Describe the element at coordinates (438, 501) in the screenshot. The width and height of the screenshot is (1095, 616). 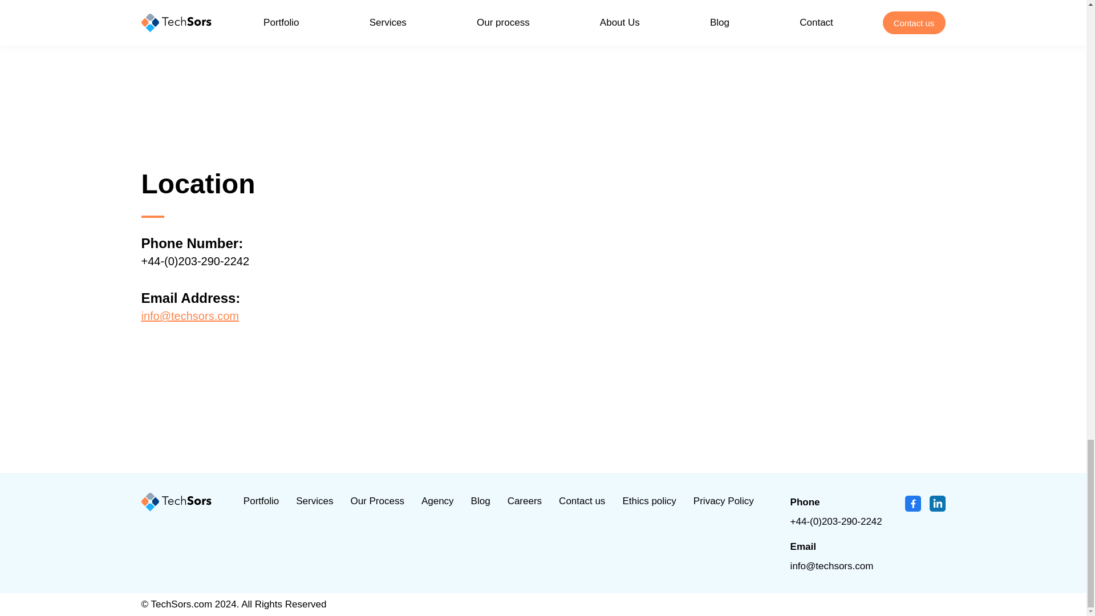
I see `Agency` at that location.